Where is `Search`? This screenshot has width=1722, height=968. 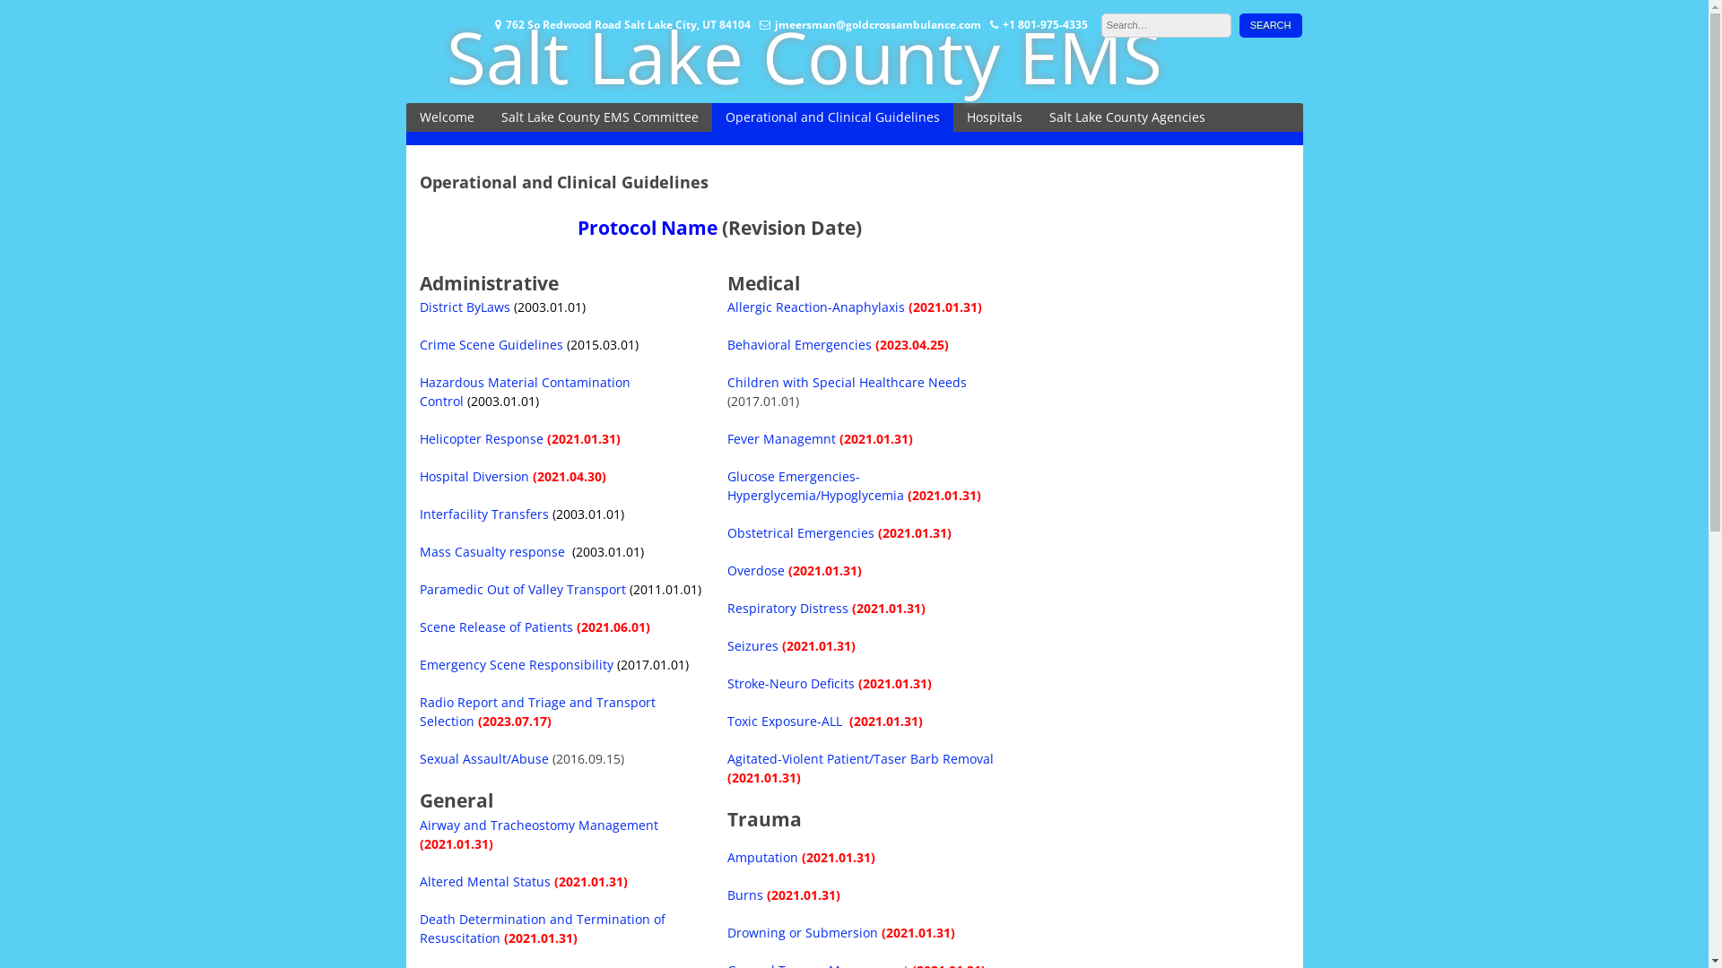
Search is located at coordinates (1271, 25).